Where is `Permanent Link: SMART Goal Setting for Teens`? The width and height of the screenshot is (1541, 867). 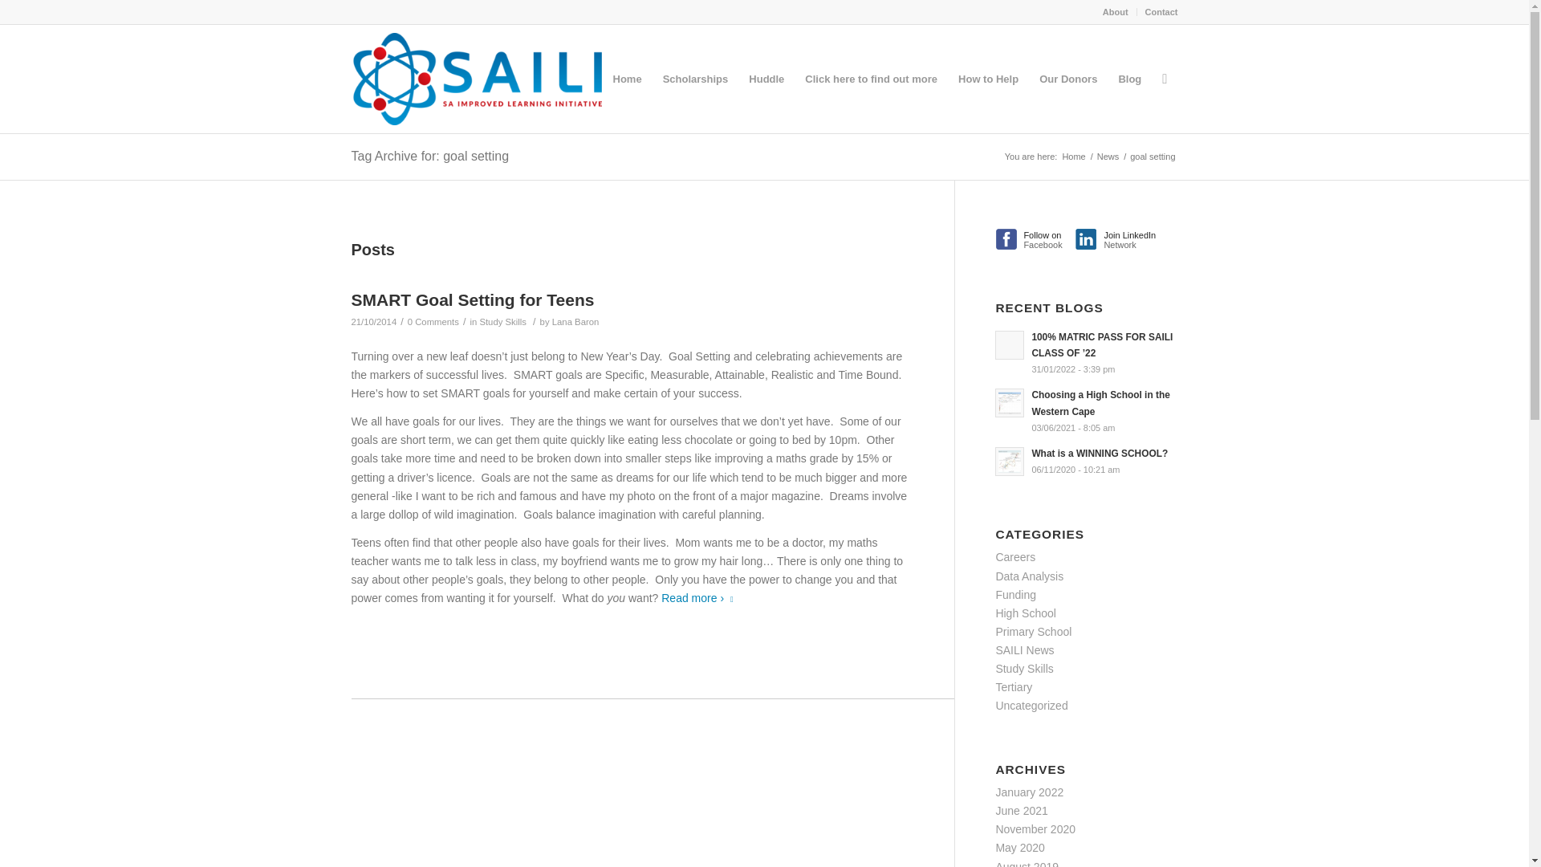 Permanent Link: SMART Goal Setting for Teens is located at coordinates (430, 156).